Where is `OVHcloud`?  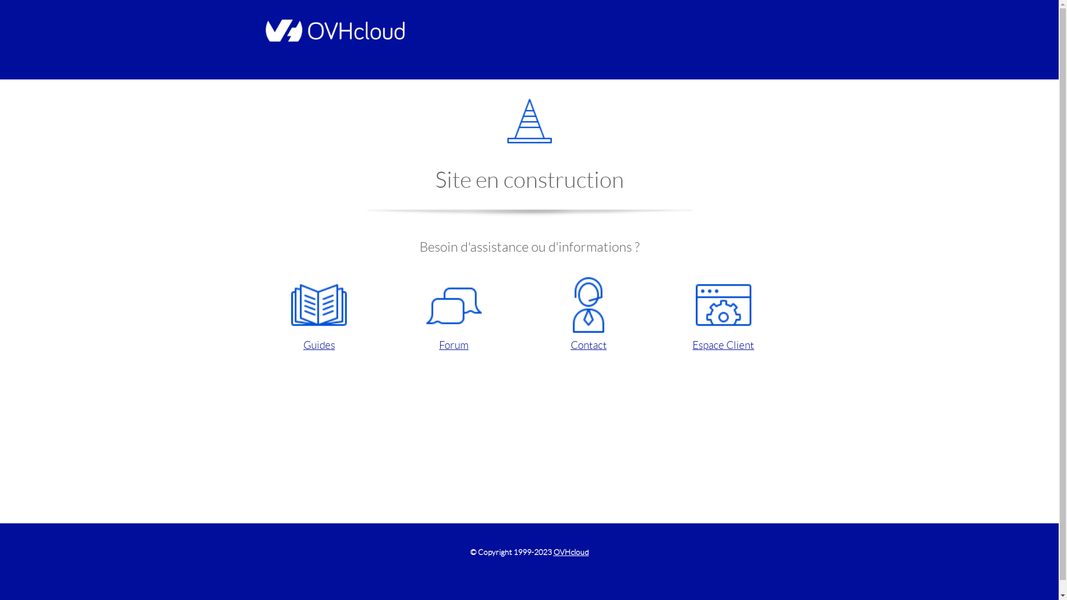 OVHcloud is located at coordinates (571, 552).